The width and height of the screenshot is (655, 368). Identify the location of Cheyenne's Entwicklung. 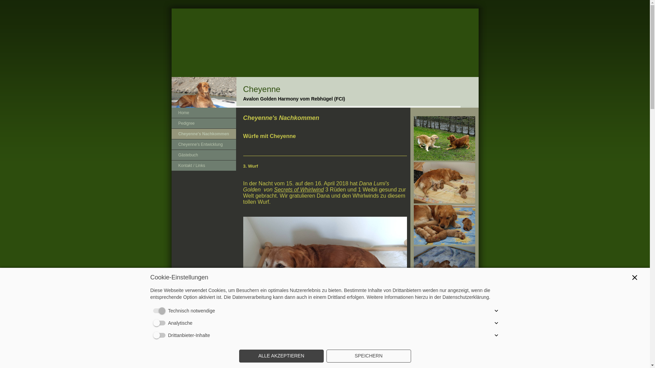
(203, 144).